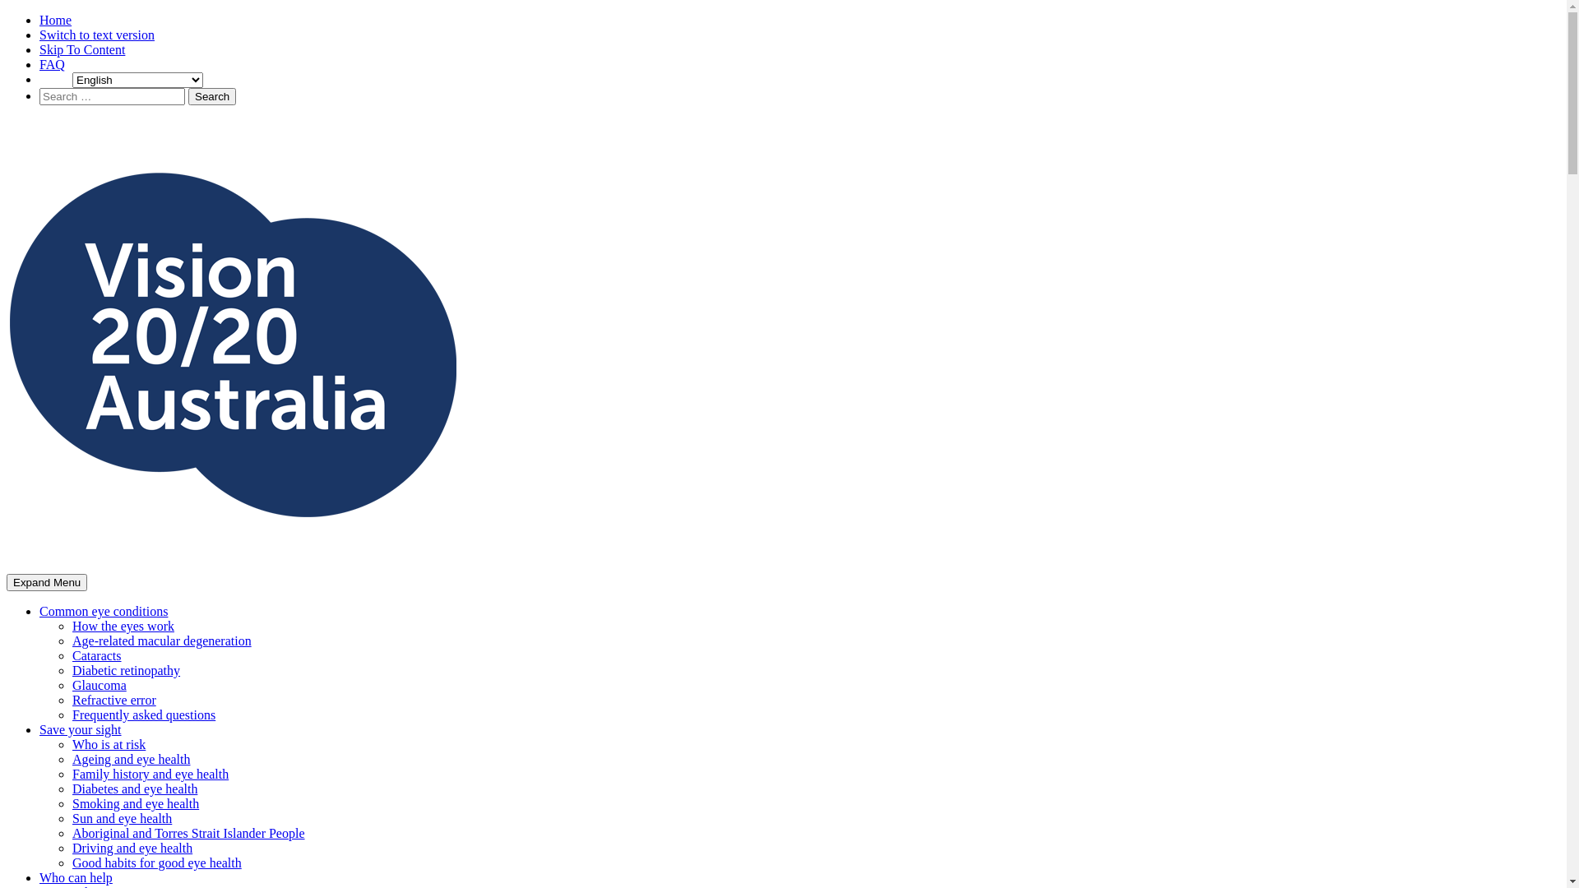 The height and width of the screenshot is (888, 1579). What do you see at coordinates (136, 804) in the screenshot?
I see `Smoking and eye health` at bounding box center [136, 804].